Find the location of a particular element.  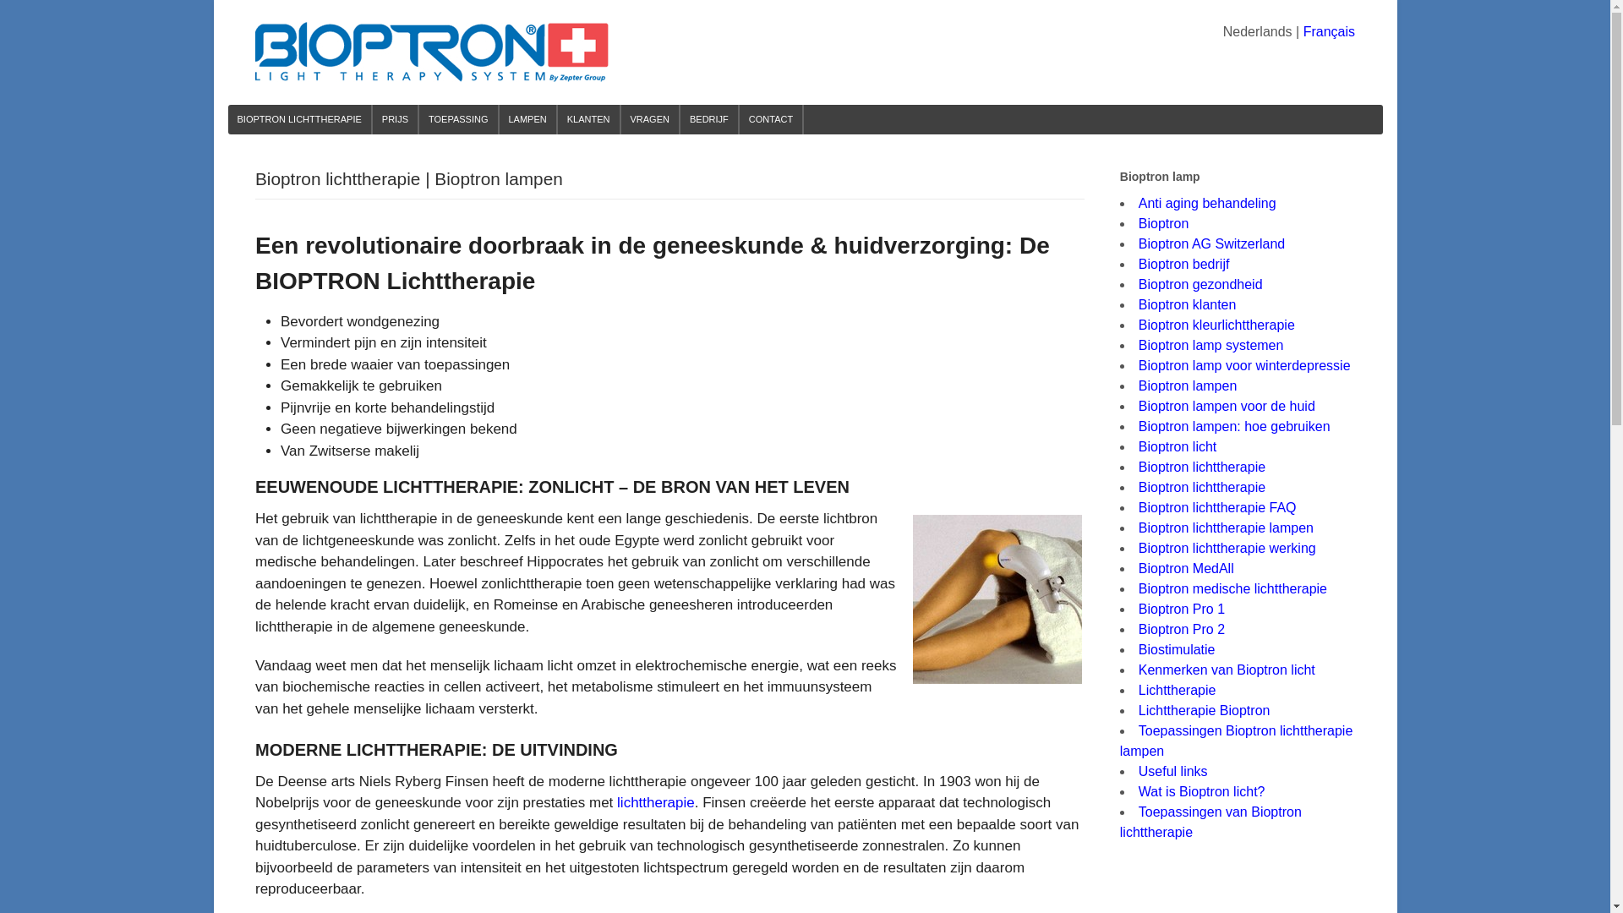

Bioptron lampen: hoe gebruiken is located at coordinates (1234, 426).